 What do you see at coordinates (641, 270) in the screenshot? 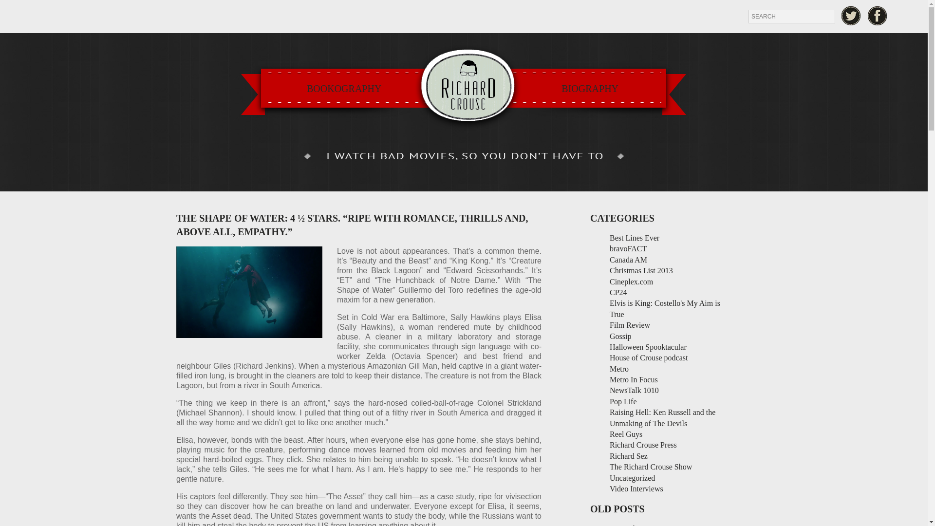
I see `Christmas List 2013` at bounding box center [641, 270].